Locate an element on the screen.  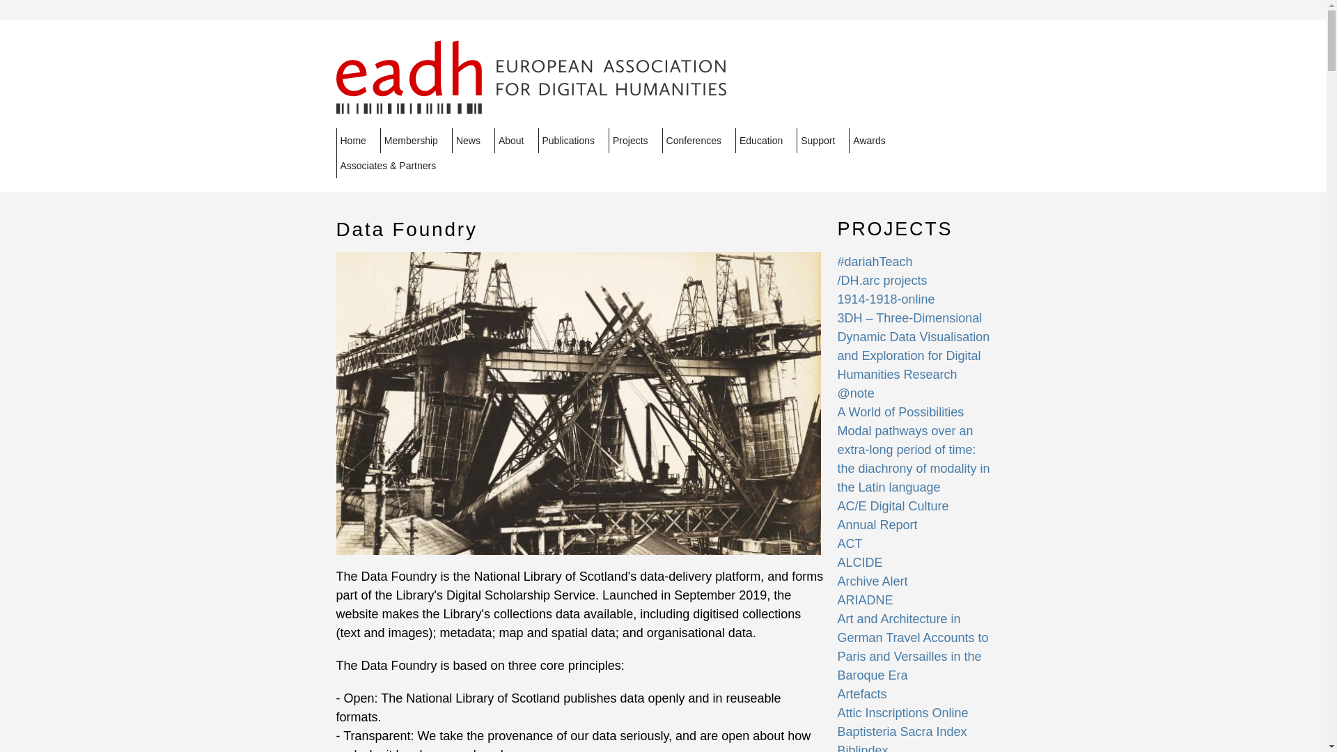
Biblindex is located at coordinates (862, 748).